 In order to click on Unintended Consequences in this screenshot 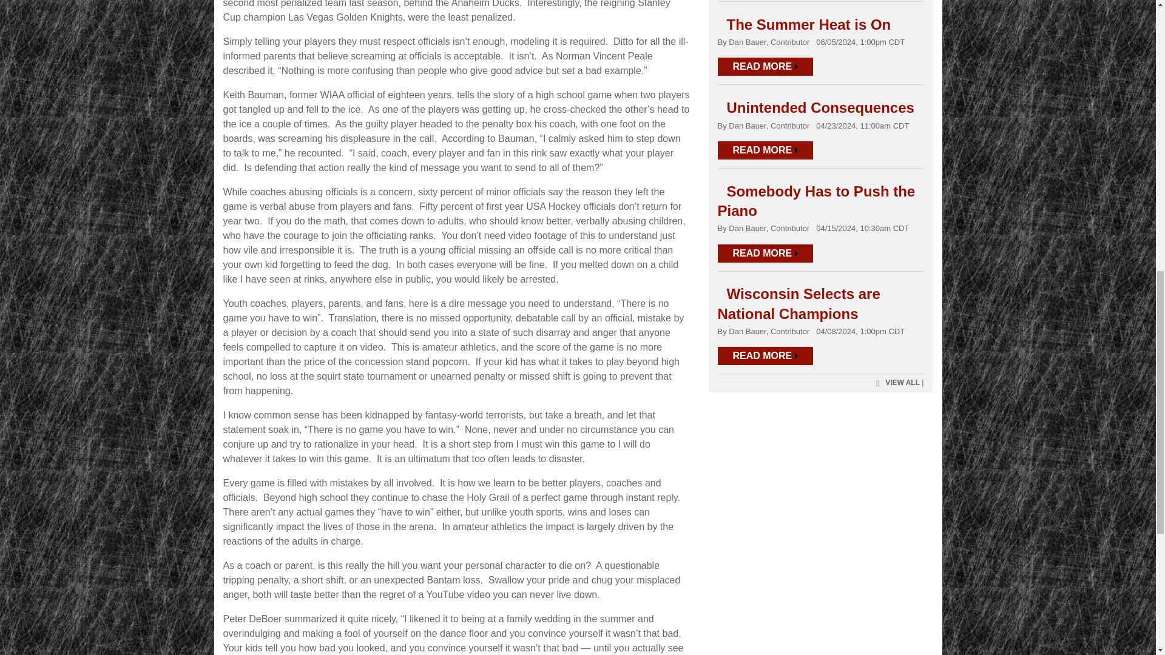, I will do `click(820, 108)`.